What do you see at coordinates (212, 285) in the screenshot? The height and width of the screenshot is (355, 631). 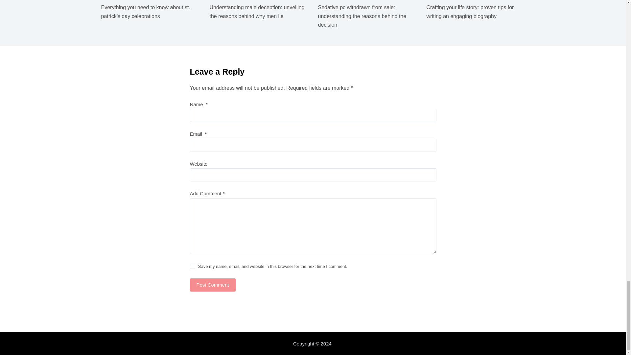 I see `Post Comment` at bounding box center [212, 285].